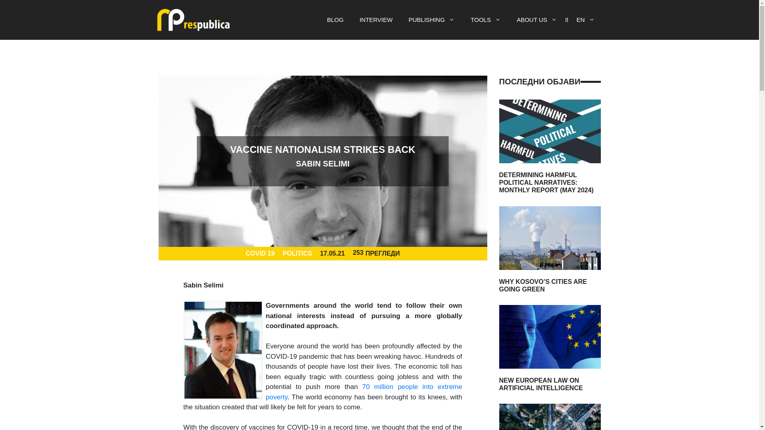 This screenshot has width=765, height=430. What do you see at coordinates (260, 253) in the screenshot?
I see `COVID 19` at bounding box center [260, 253].